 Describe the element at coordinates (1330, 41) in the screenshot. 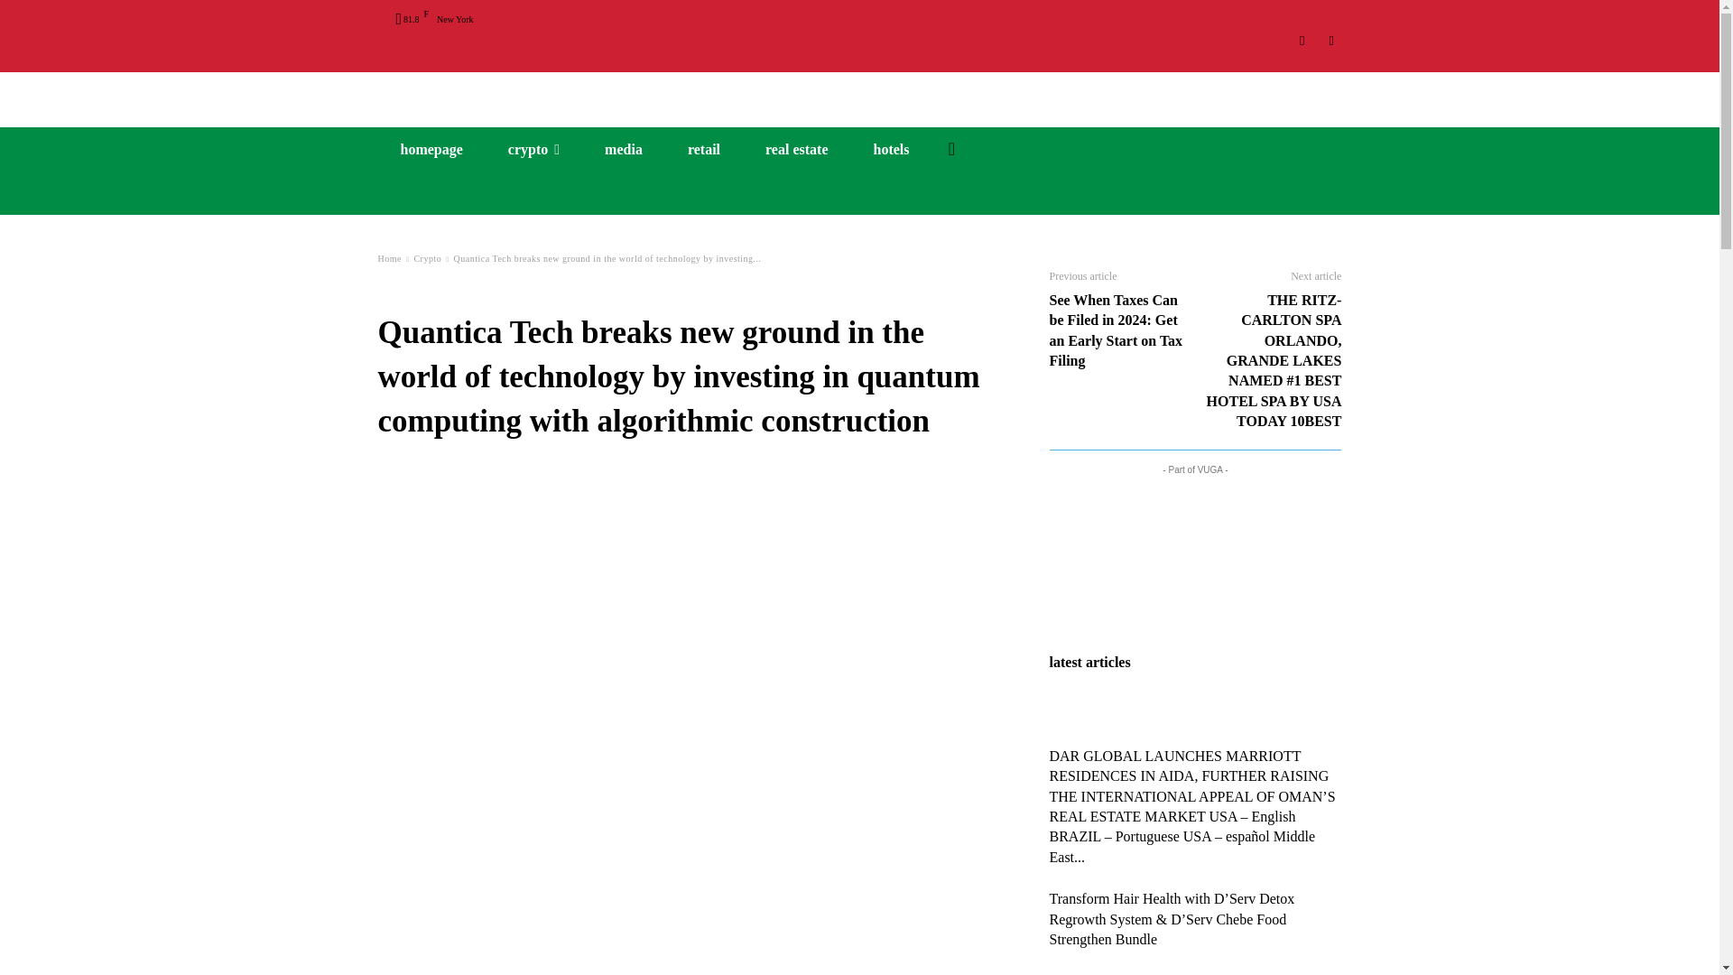

I see `Facebook` at that location.